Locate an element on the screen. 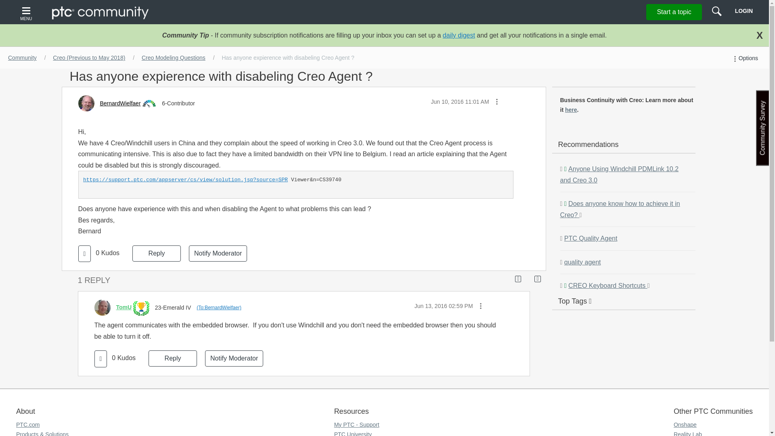 Image resolution: width=775 pixels, height=436 pixels. Creo Modeling Questions is located at coordinates (174, 58).